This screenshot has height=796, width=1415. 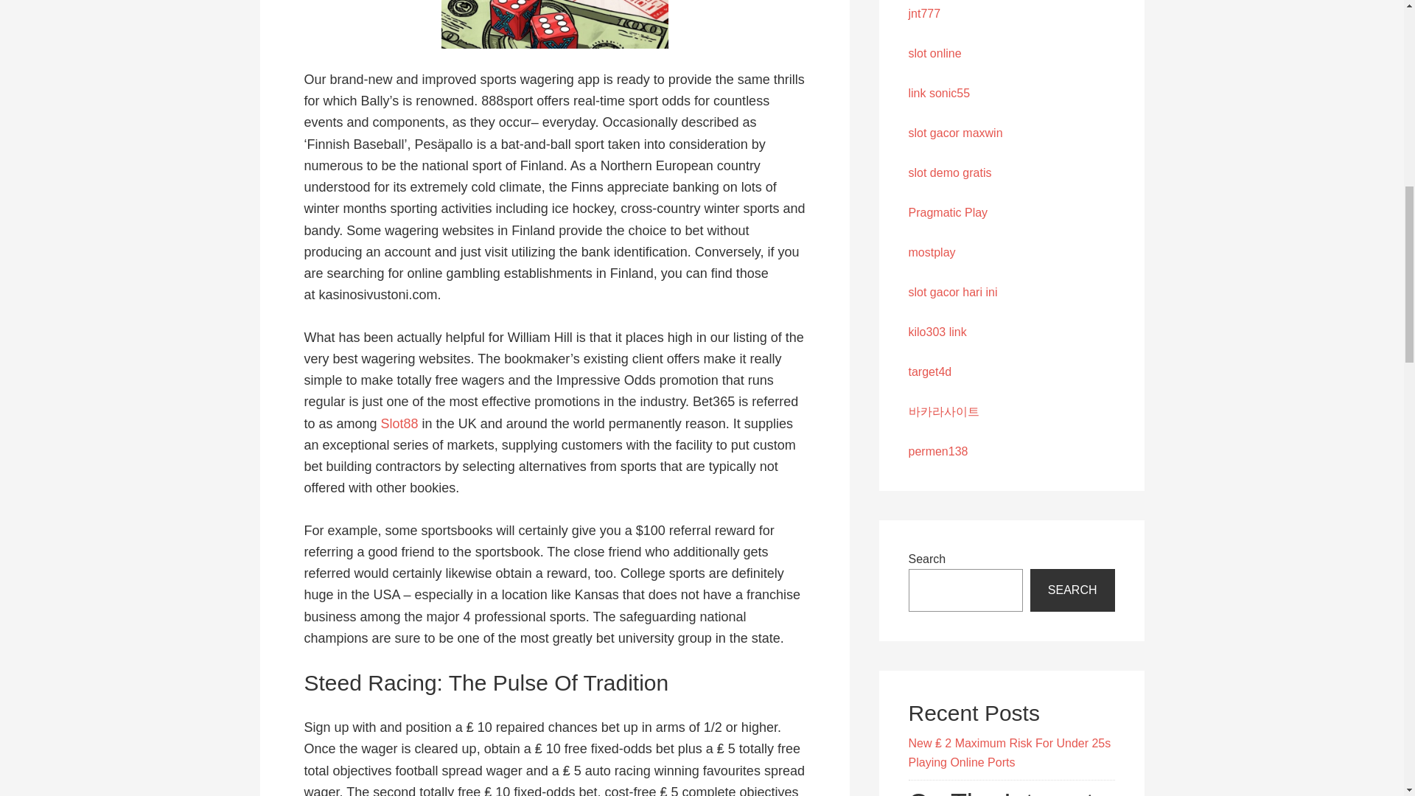 I want to click on slot gacor hari ini, so click(x=952, y=292).